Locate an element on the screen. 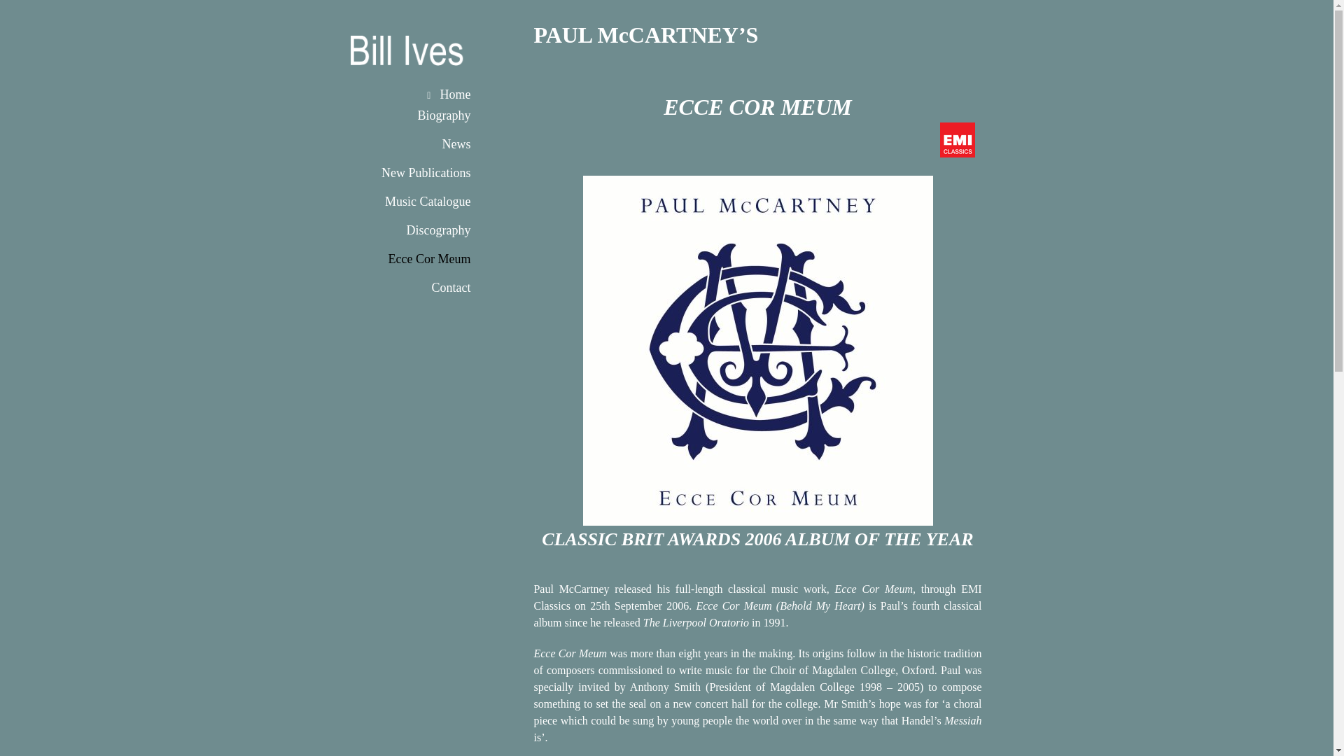 The image size is (1344, 756). Biography is located at coordinates (421, 115).